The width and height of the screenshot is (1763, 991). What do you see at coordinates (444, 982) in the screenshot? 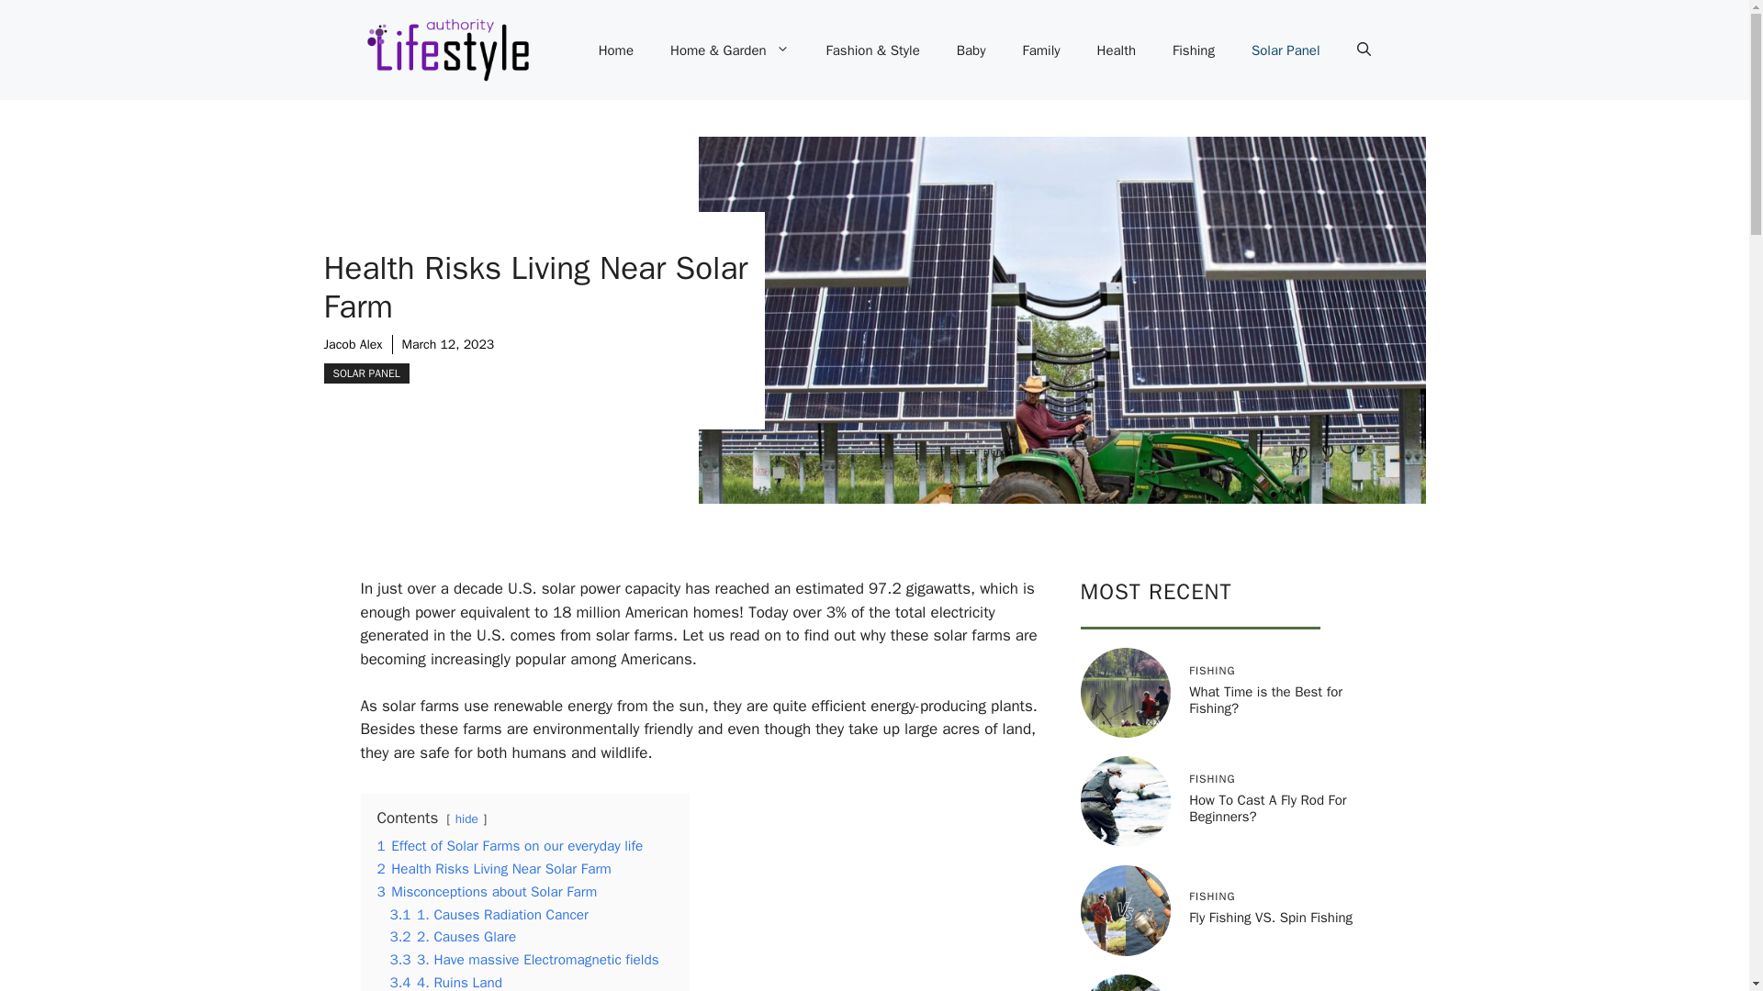
I see `3.4 4. Ruins Land` at bounding box center [444, 982].